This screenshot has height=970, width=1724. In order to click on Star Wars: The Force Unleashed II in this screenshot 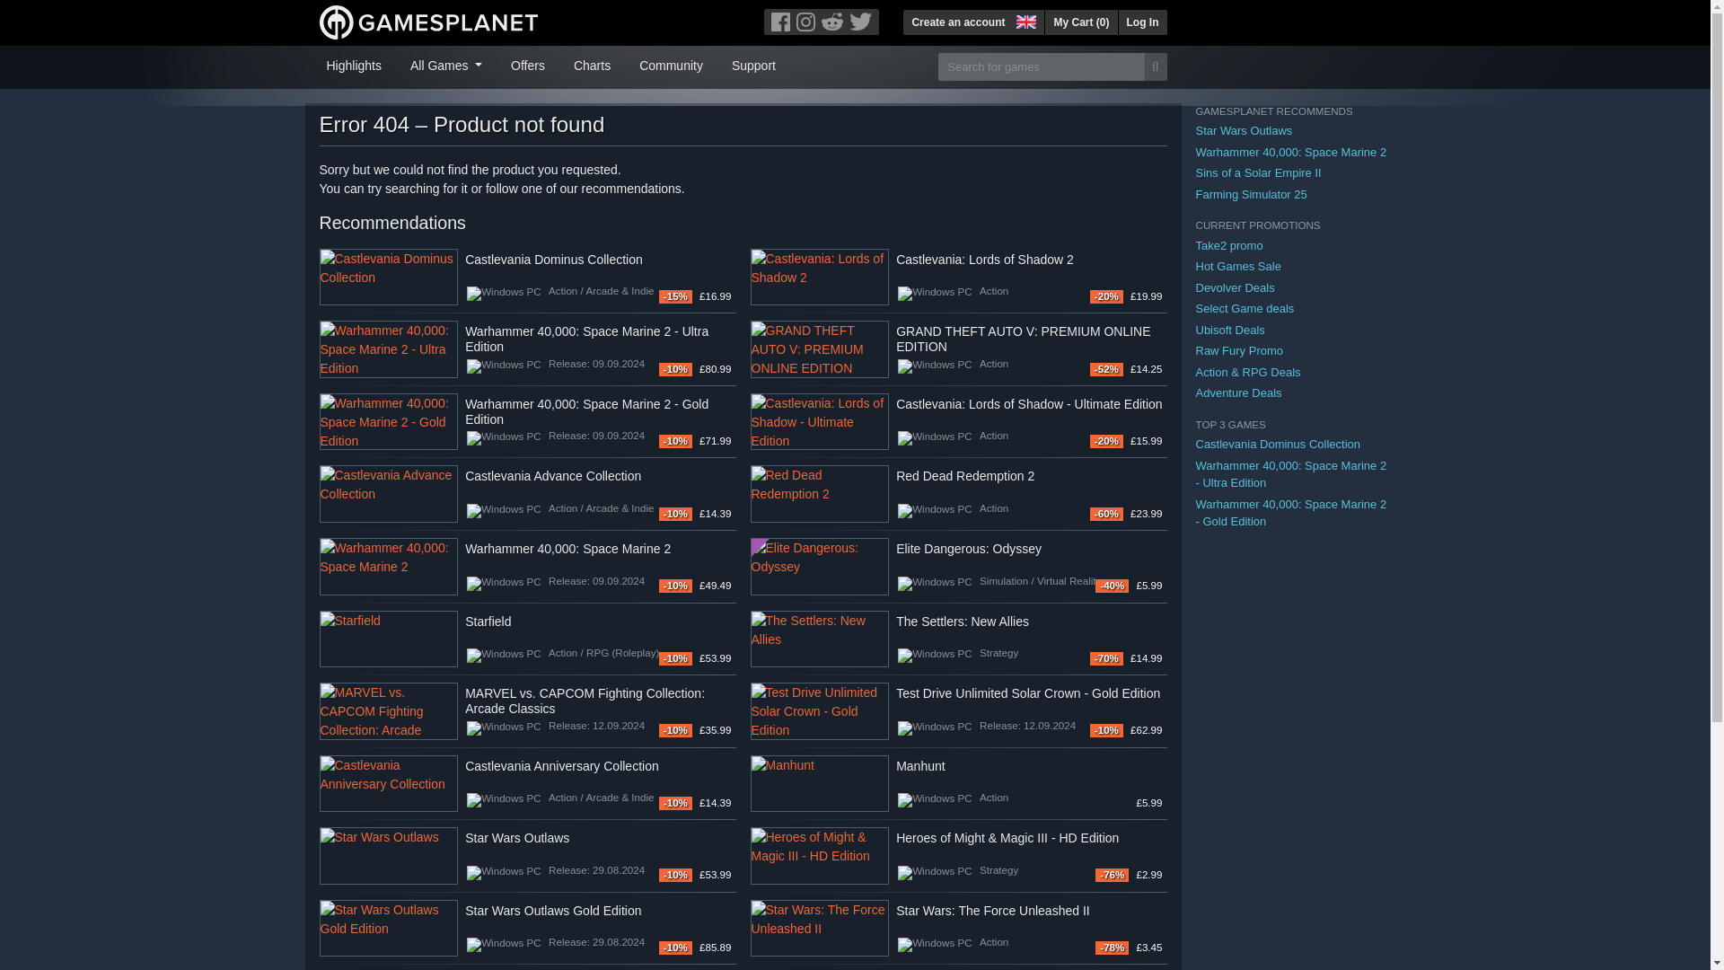, I will do `click(819, 929)`.